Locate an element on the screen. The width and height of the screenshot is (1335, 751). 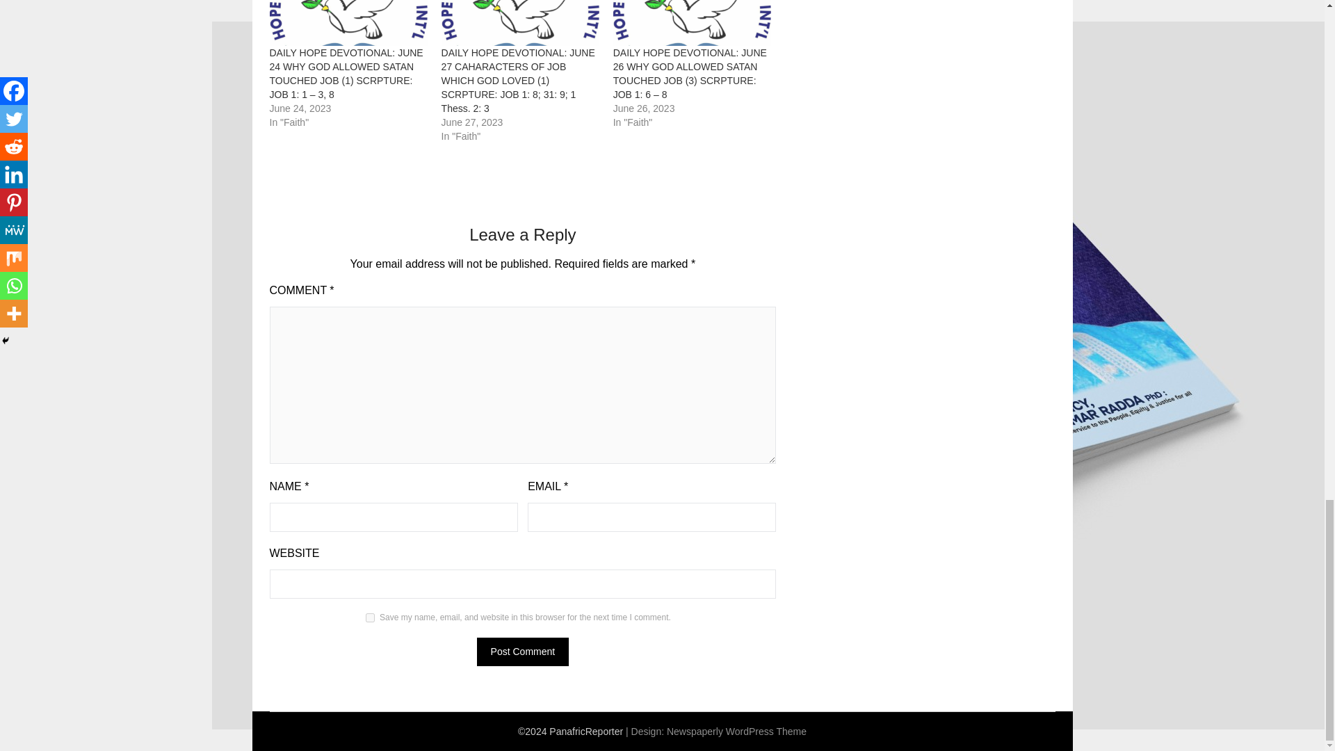
Post Comment is located at coordinates (523, 651).